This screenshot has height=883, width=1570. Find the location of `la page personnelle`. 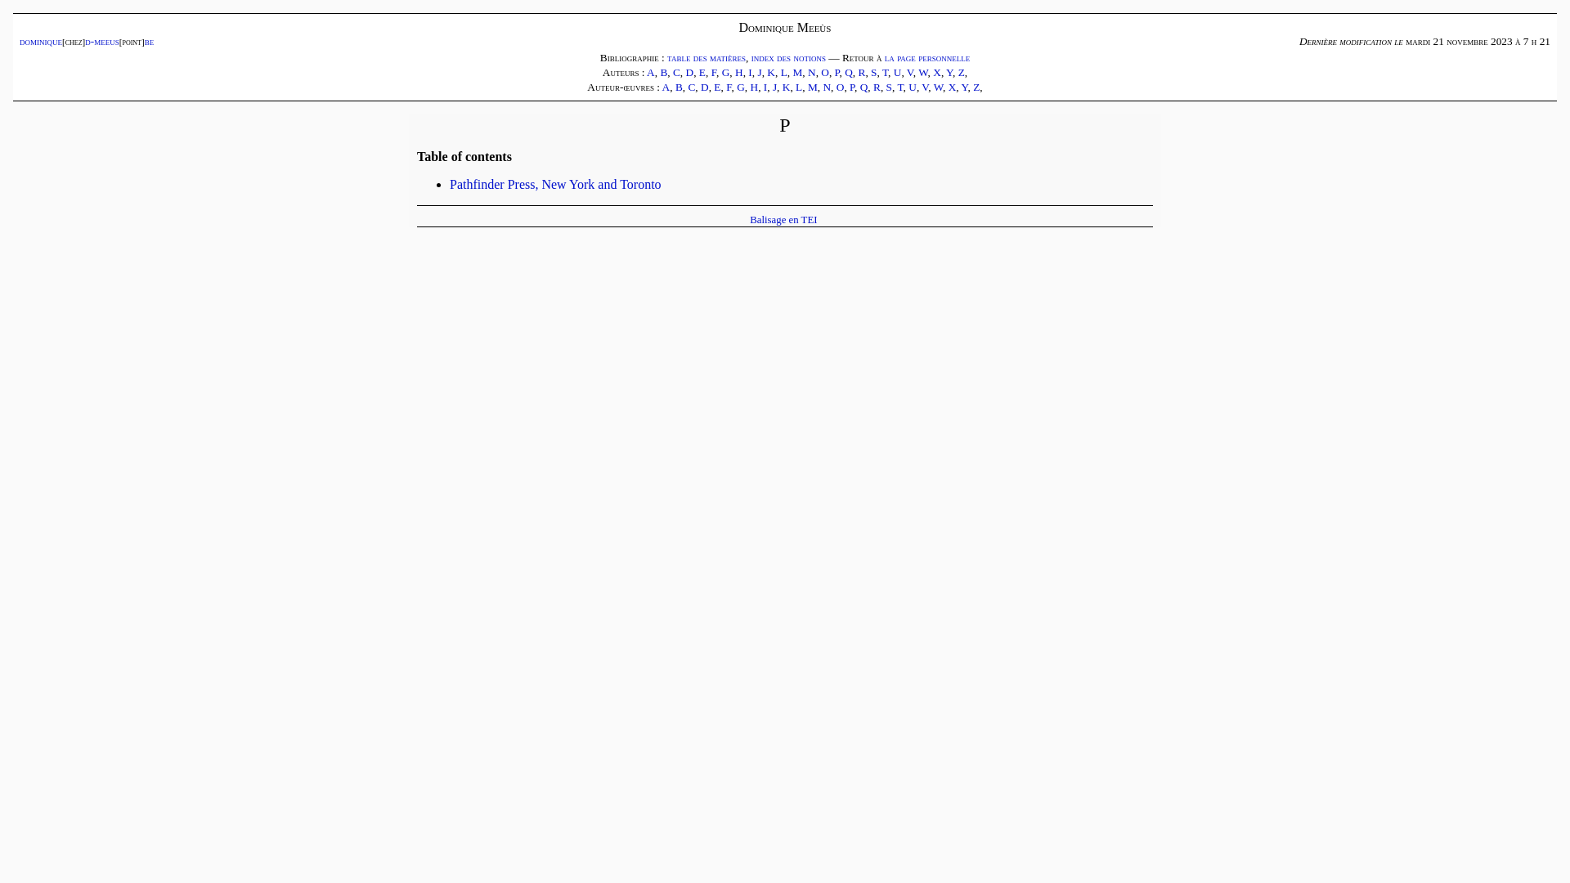

la page personnelle is located at coordinates (927, 57).